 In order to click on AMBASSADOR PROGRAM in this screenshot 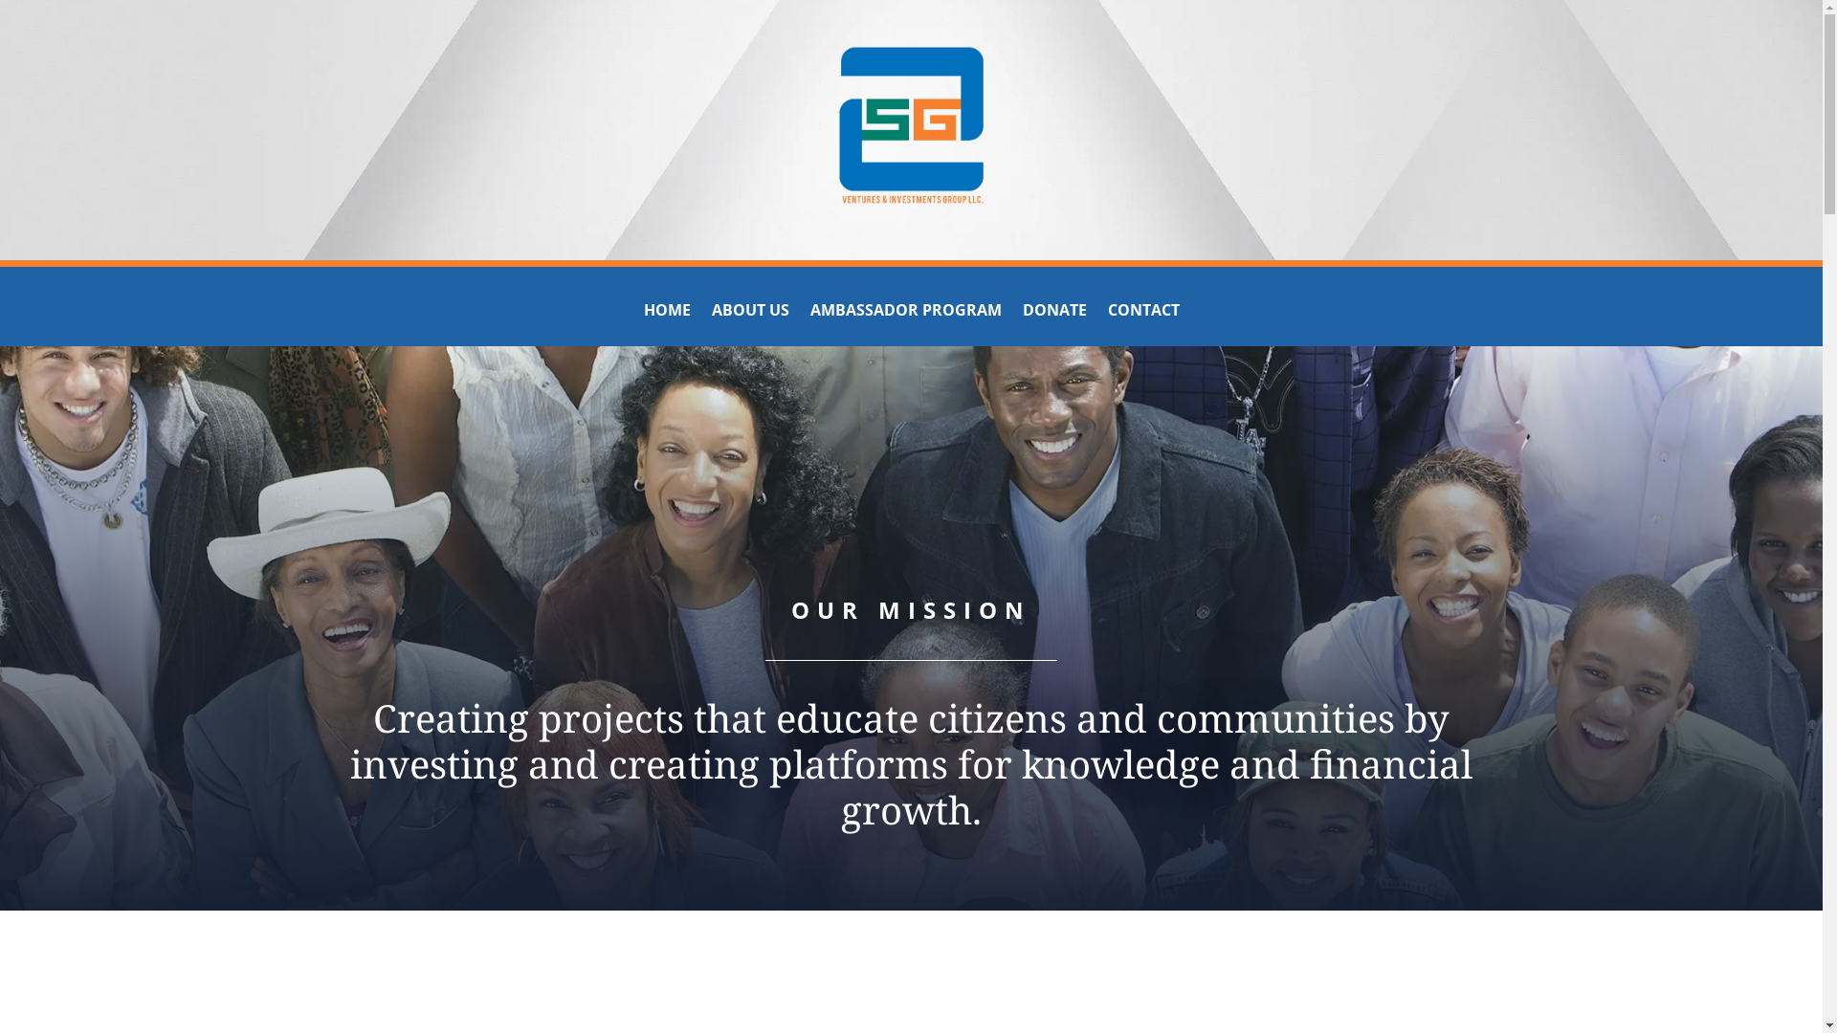, I will do `click(905, 314)`.